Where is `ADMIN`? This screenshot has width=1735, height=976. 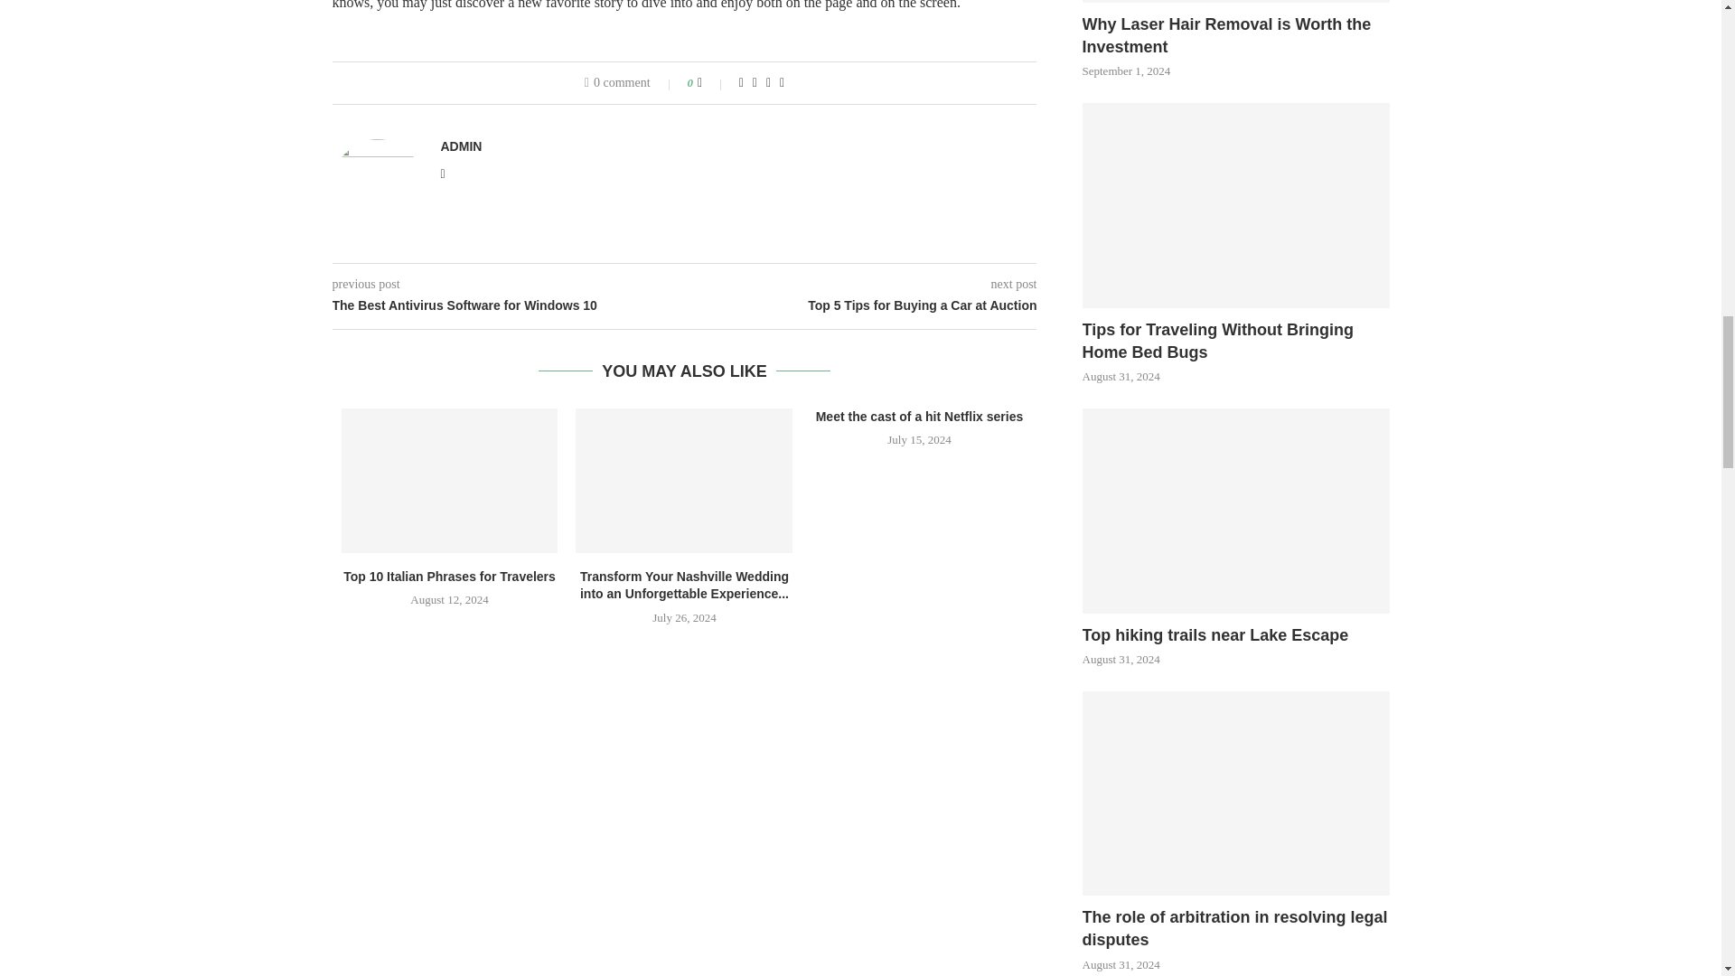
ADMIN is located at coordinates (461, 146).